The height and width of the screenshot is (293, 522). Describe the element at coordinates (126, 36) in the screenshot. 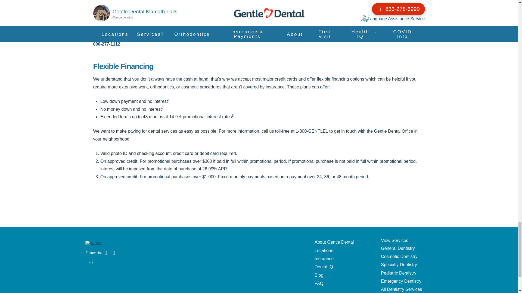

I see `www.gentledentalsmileplan.com` at that location.